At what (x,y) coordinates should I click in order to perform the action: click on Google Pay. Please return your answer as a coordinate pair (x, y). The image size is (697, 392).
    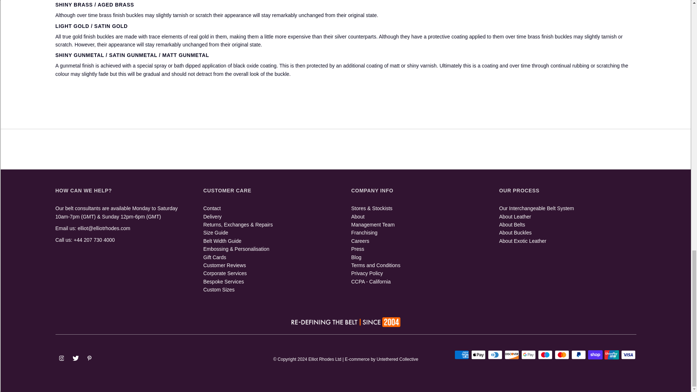
    Looking at the image, I should click on (529, 355).